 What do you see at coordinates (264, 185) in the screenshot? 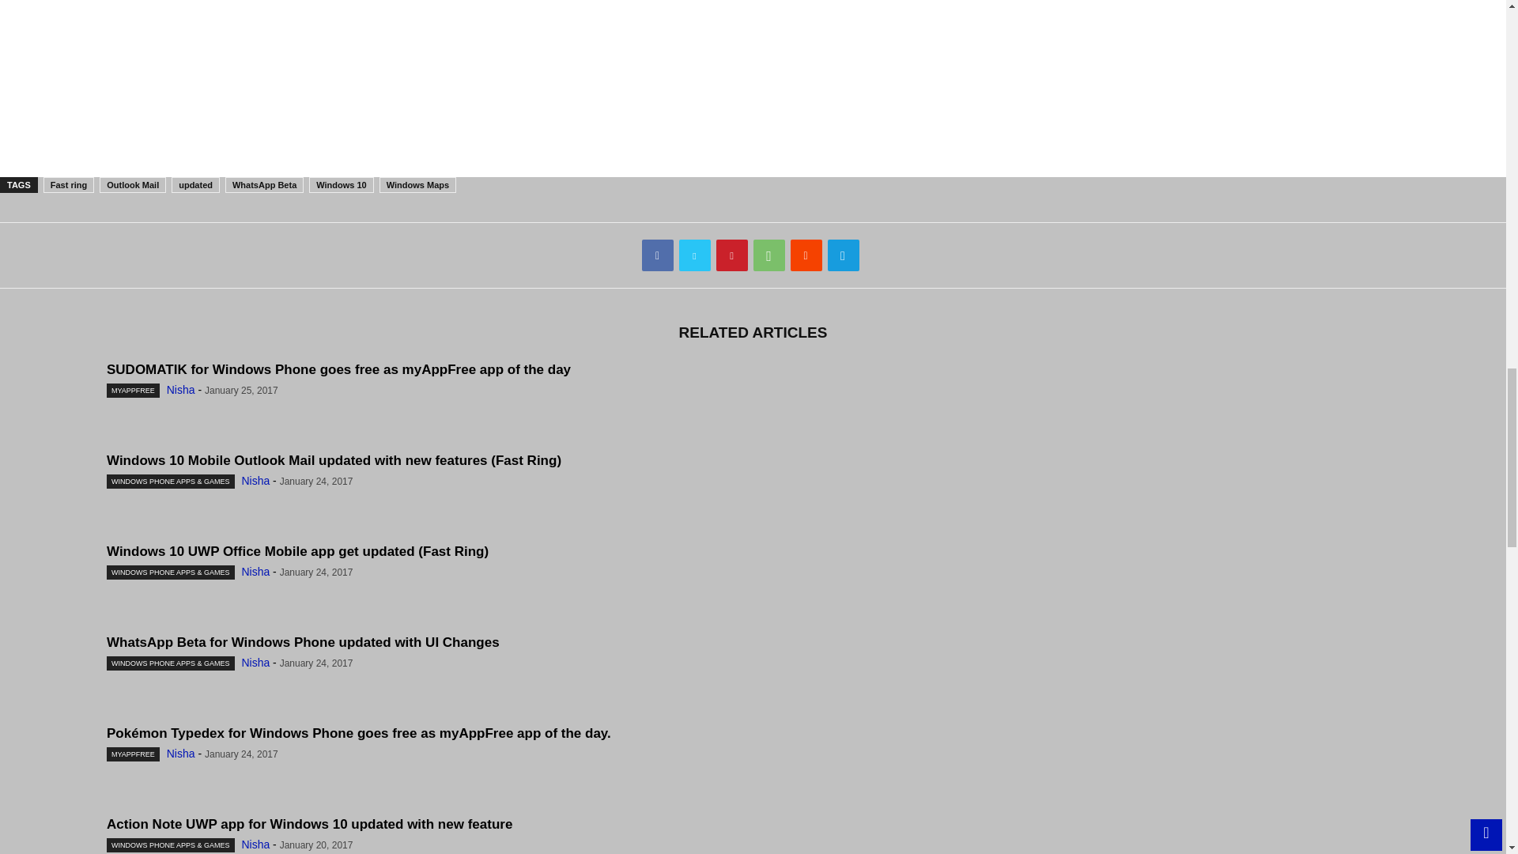
I see `WhatsApp Beta` at bounding box center [264, 185].